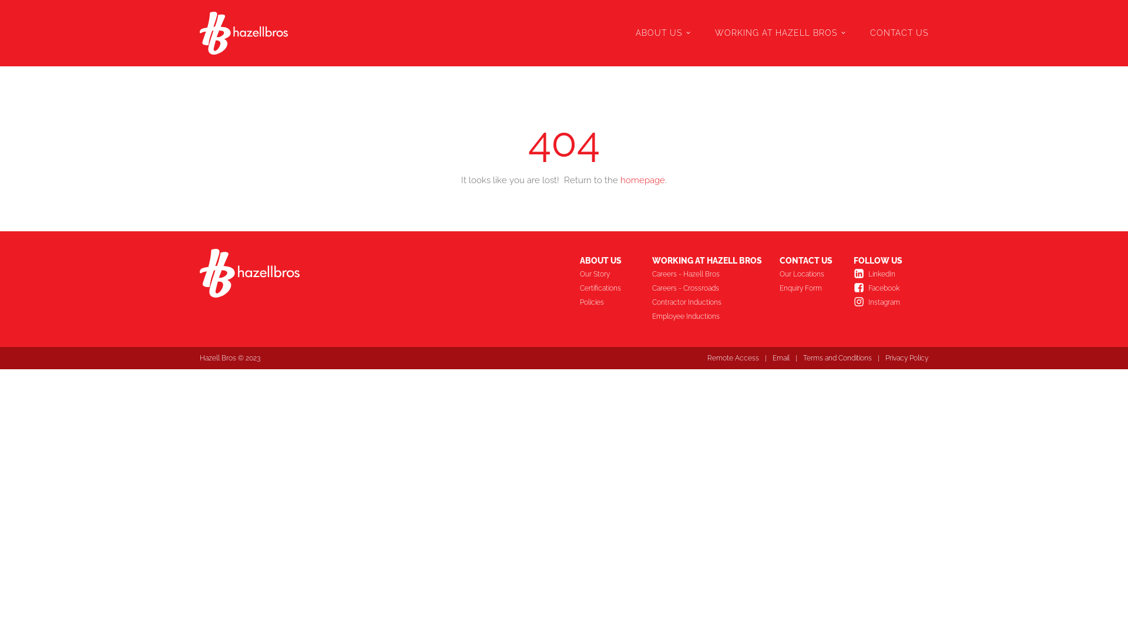 The width and height of the screenshot is (1128, 634). I want to click on Our Locations, so click(808, 274).